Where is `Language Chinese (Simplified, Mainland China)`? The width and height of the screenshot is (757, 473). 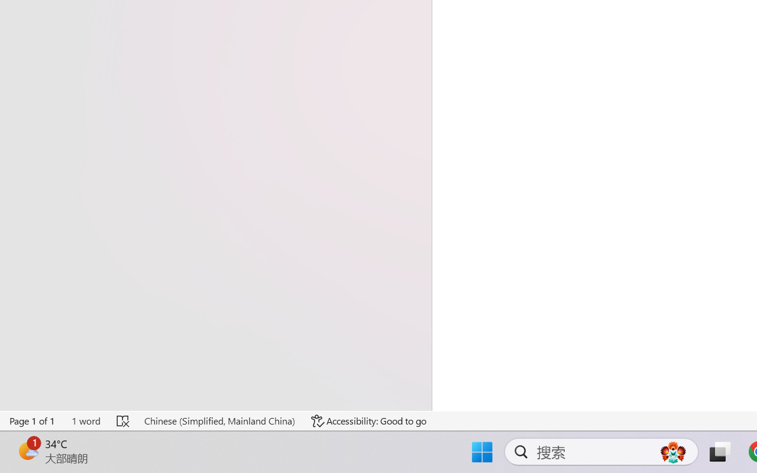 Language Chinese (Simplified, Mainland China) is located at coordinates (219, 421).